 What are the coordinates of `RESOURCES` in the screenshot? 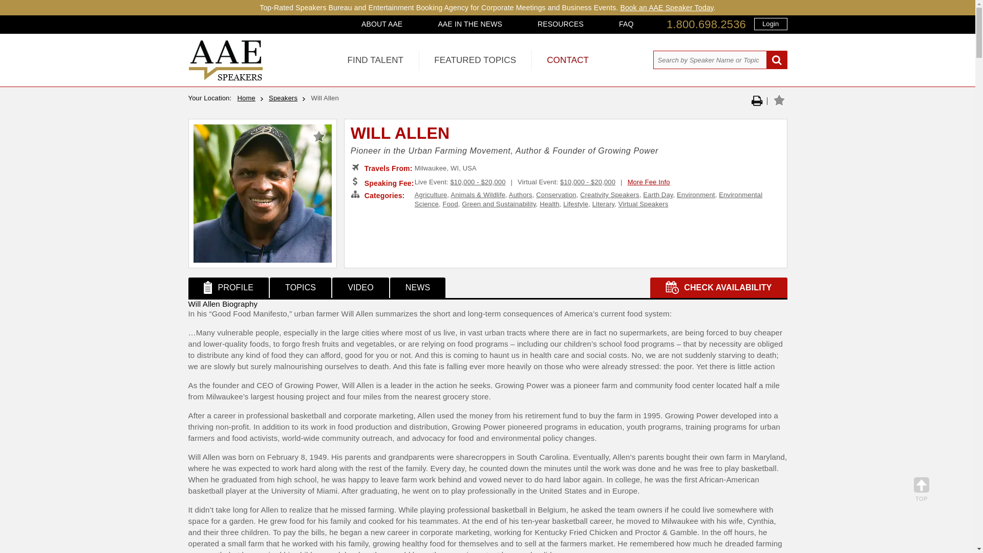 It's located at (560, 24).